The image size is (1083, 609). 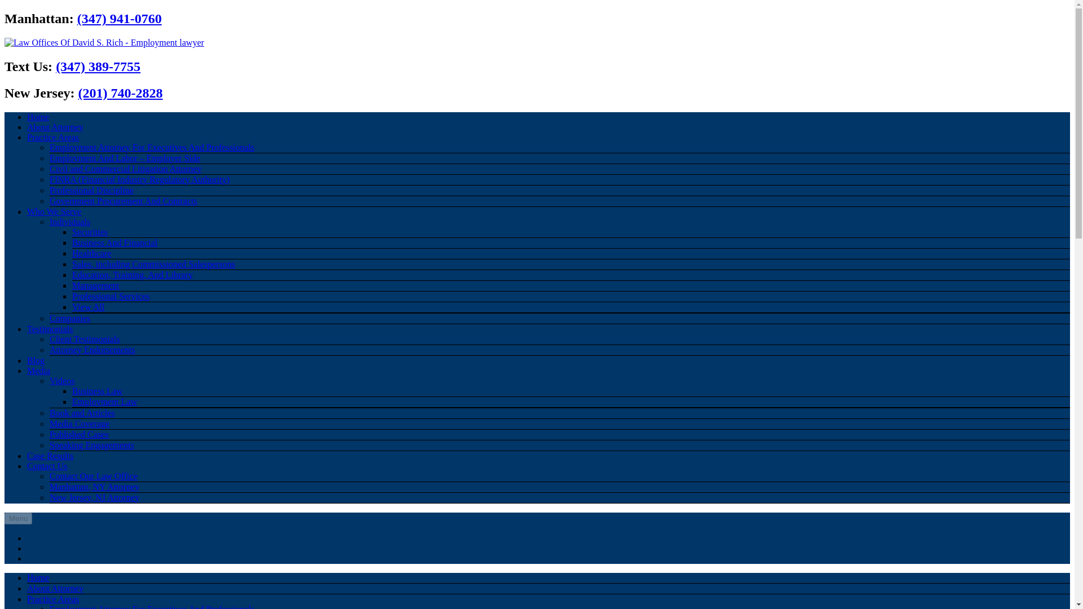 I want to click on Attorney Endorsements, so click(x=93, y=350).